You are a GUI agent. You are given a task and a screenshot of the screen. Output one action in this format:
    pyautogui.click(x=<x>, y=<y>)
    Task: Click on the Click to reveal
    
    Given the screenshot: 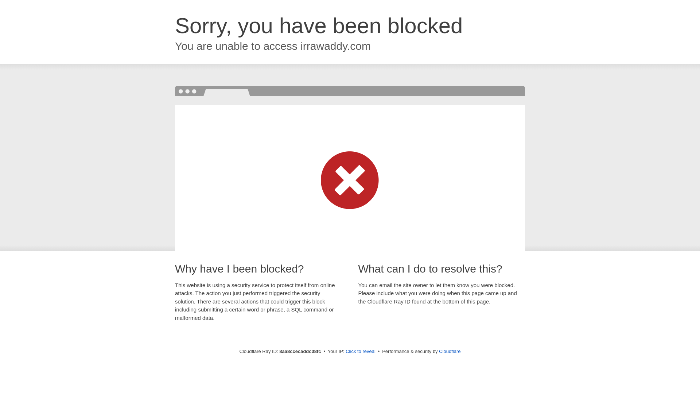 What is the action you would take?
    pyautogui.click(x=360, y=352)
    